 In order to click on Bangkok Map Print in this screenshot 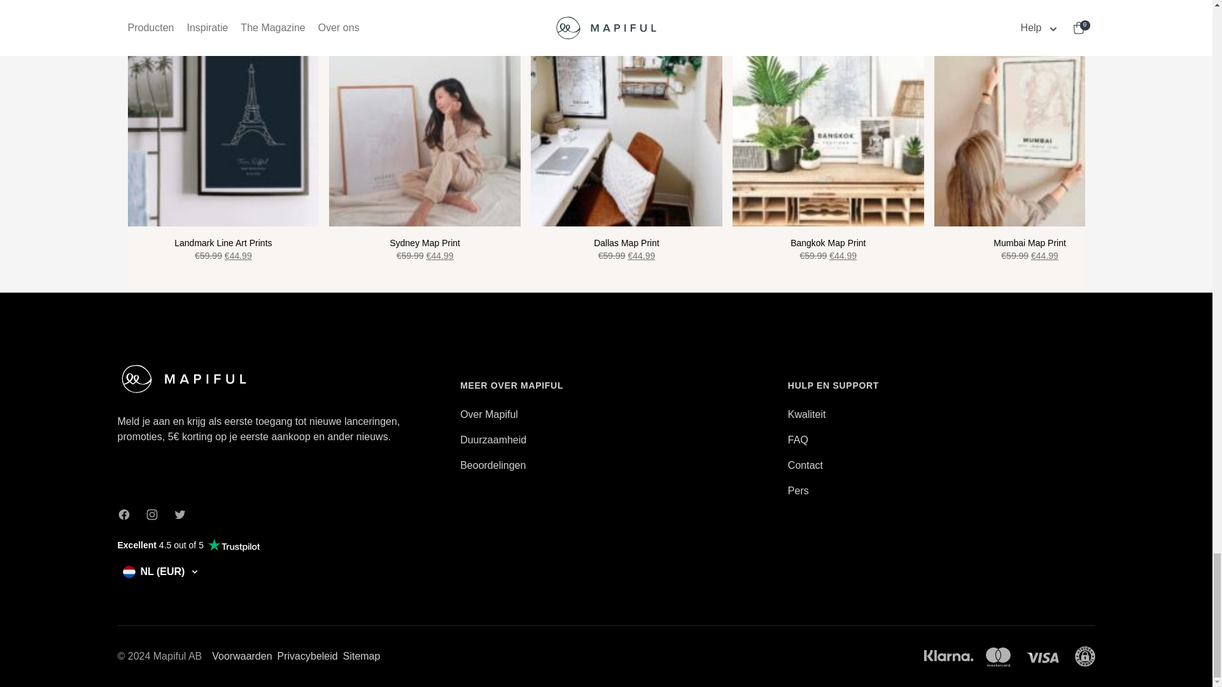, I will do `click(827, 249)`.